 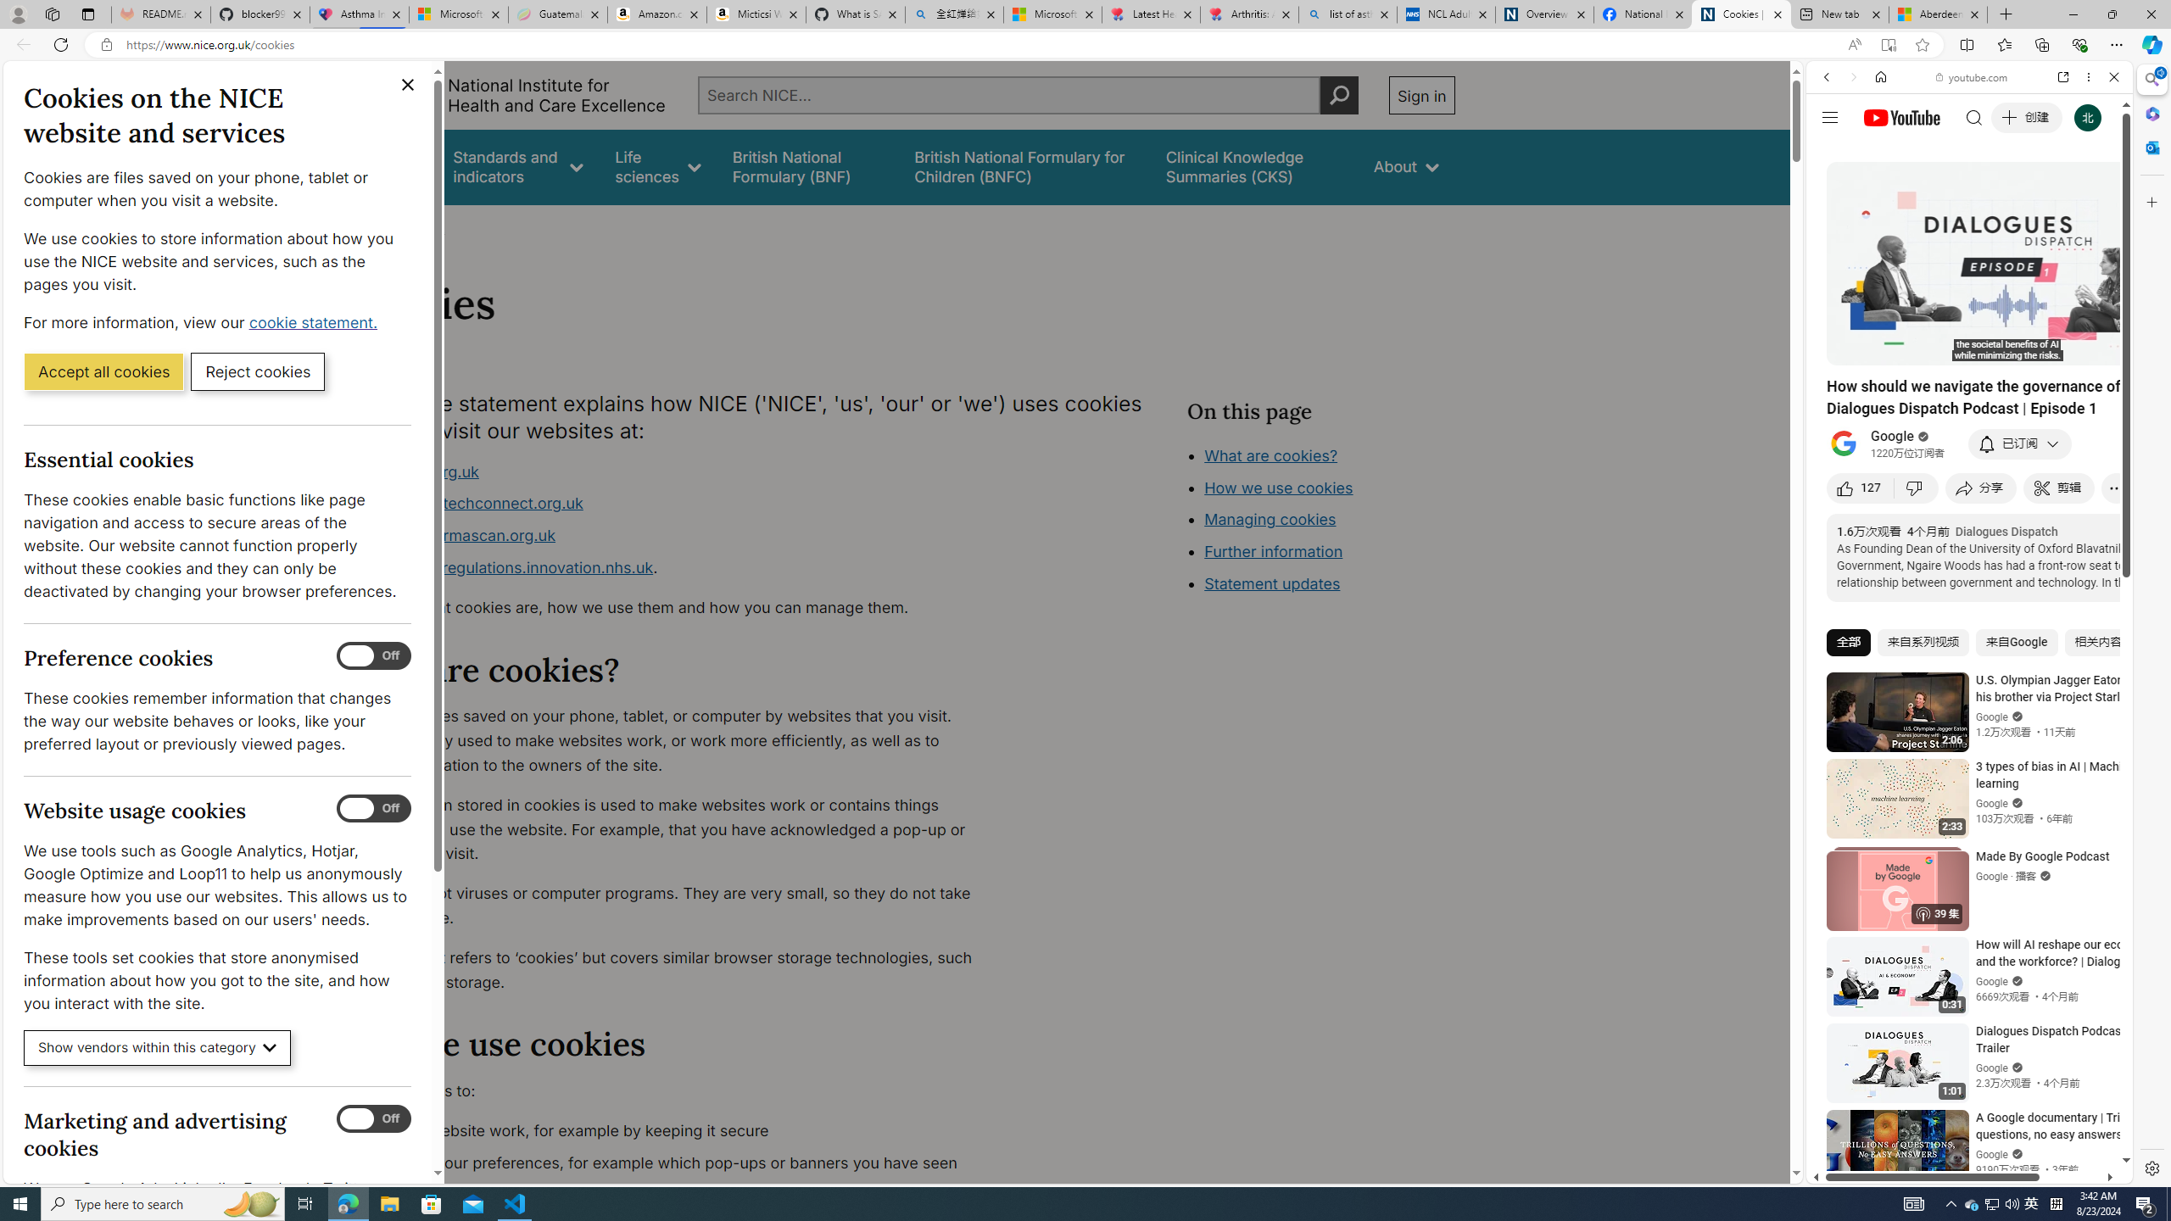 I want to click on Accept all cookies, so click(x=103, y=371).